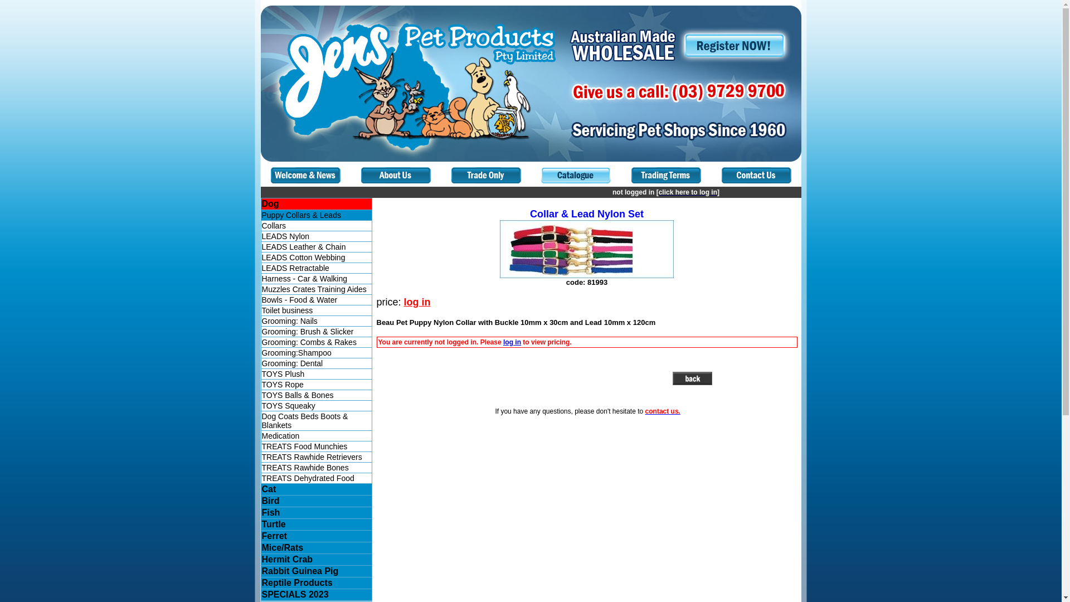 This screenshot has height=602, width=1070. I want to click on Medication, so click(281, 436).